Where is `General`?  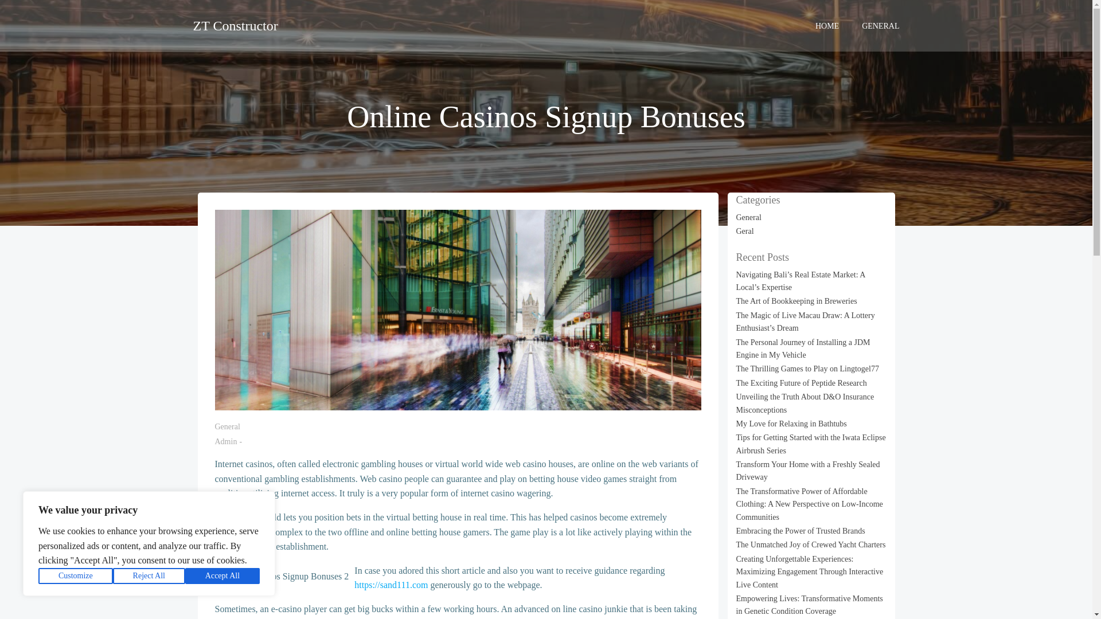
General is located at coordinates (227, 426).